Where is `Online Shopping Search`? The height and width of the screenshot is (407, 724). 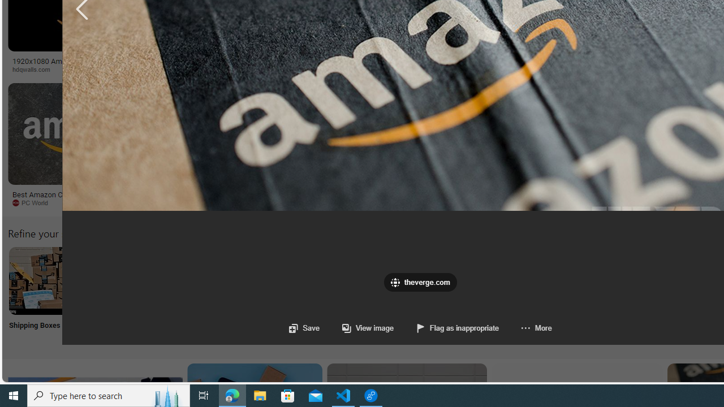
Online Shopping Search is located at coordinates (118, 295).